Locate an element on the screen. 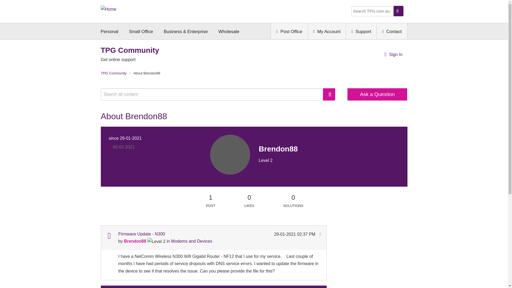  Level 2 is located at coordinates (156, 242).